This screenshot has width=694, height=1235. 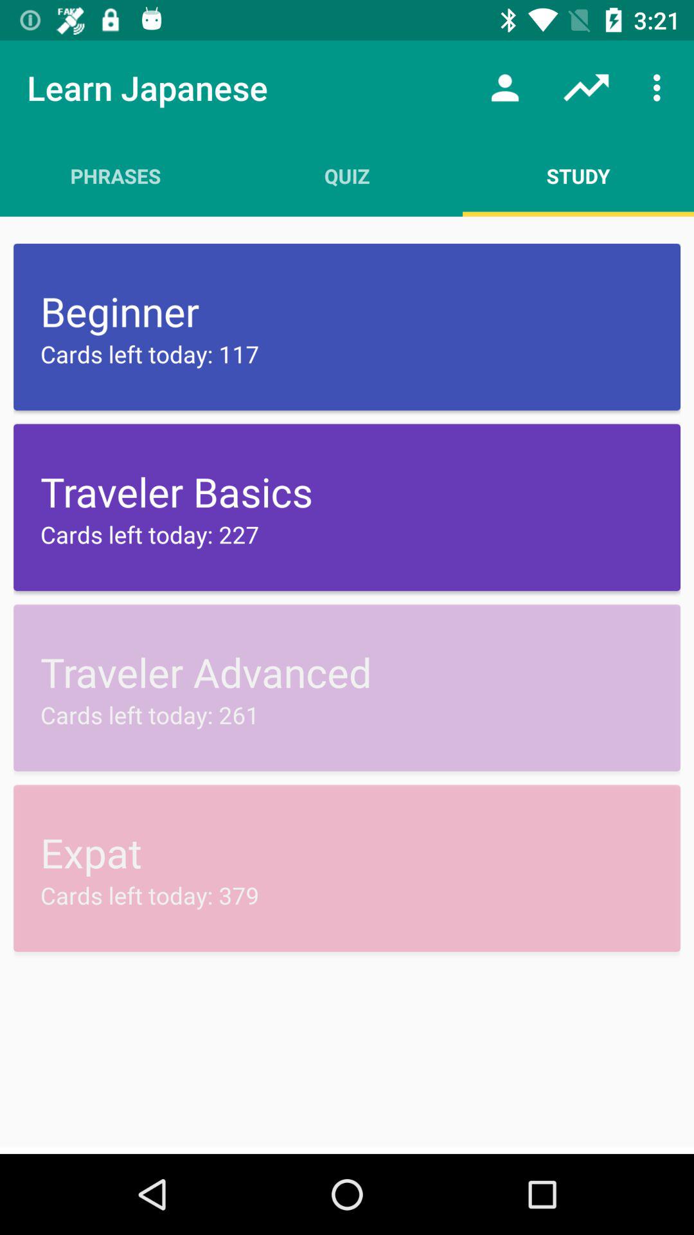 I want to click on press app to the right of the quiz item, so click(x=578, y=176).